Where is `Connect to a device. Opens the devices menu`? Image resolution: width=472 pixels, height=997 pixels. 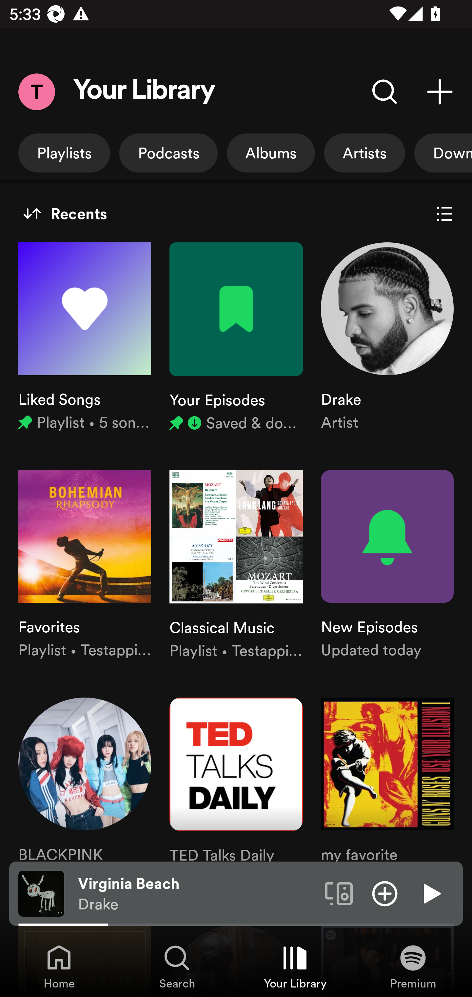
Connect to a device. Opens the devices menu is located at coordinates (339, 893).